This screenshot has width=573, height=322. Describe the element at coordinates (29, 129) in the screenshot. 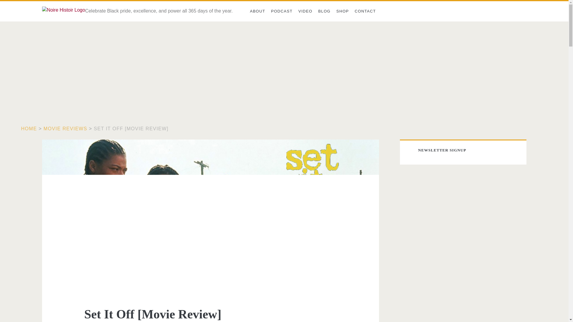

I see `HOME` at that location.